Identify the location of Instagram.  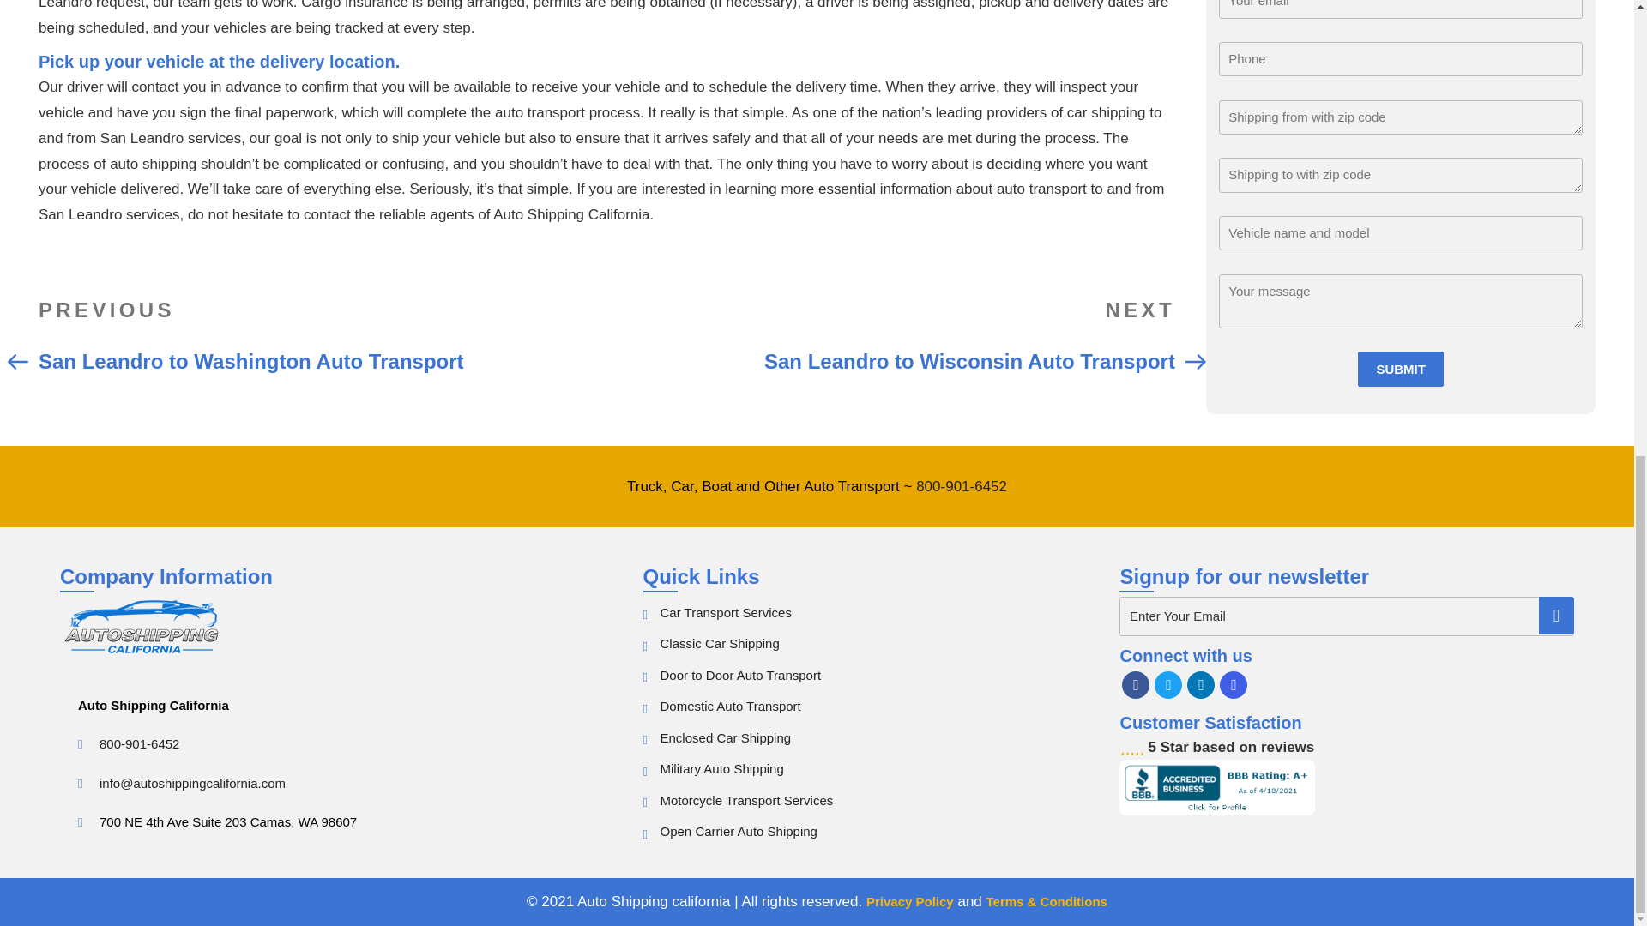
(1234, 685).